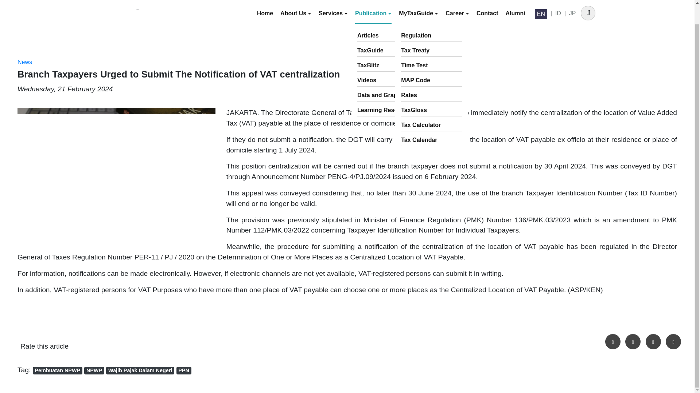 The width and height of the screenshot is (700, 393). What do you see at coordinates (388, 60) in the screenshot?
I see `Videos` at bounding box center [388, 60].